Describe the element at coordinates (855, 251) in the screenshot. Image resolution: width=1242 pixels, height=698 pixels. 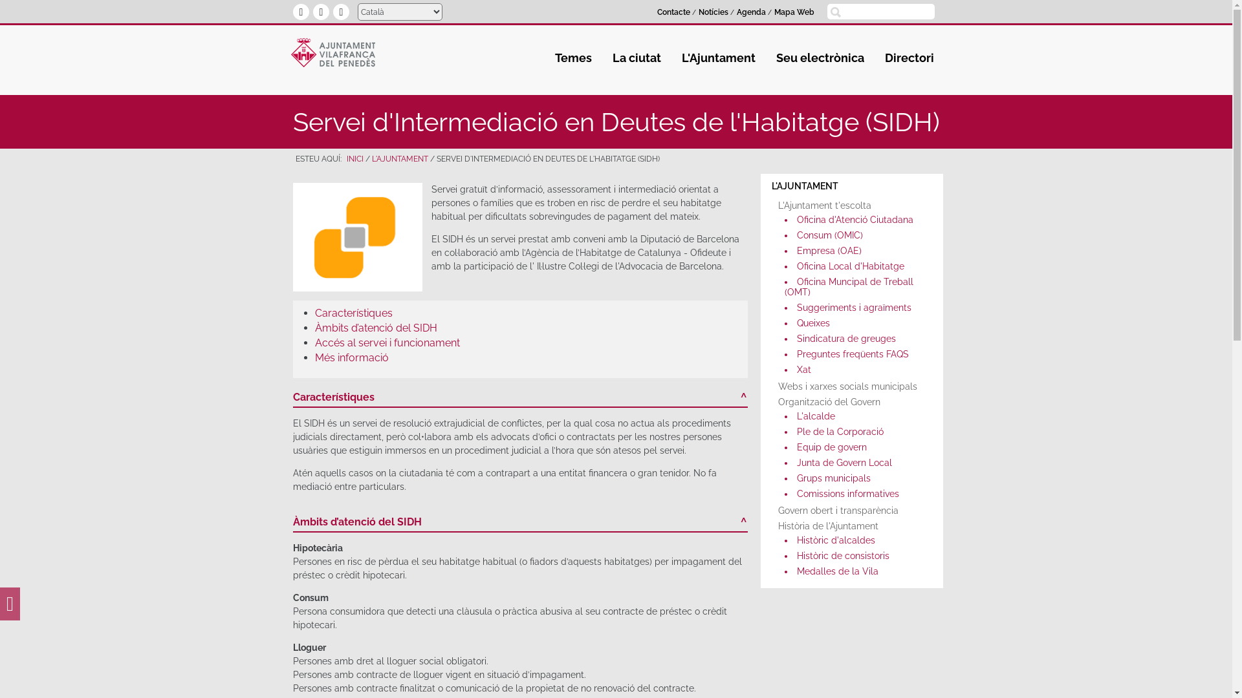
I see `Empresa (OAE)` at that location.